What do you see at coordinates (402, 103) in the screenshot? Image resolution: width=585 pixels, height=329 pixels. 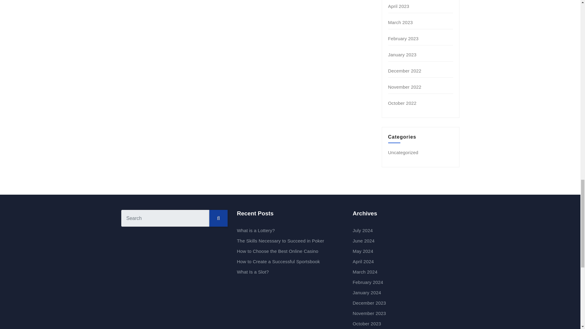 I see `October 2022` at bounding box center [402, 103].